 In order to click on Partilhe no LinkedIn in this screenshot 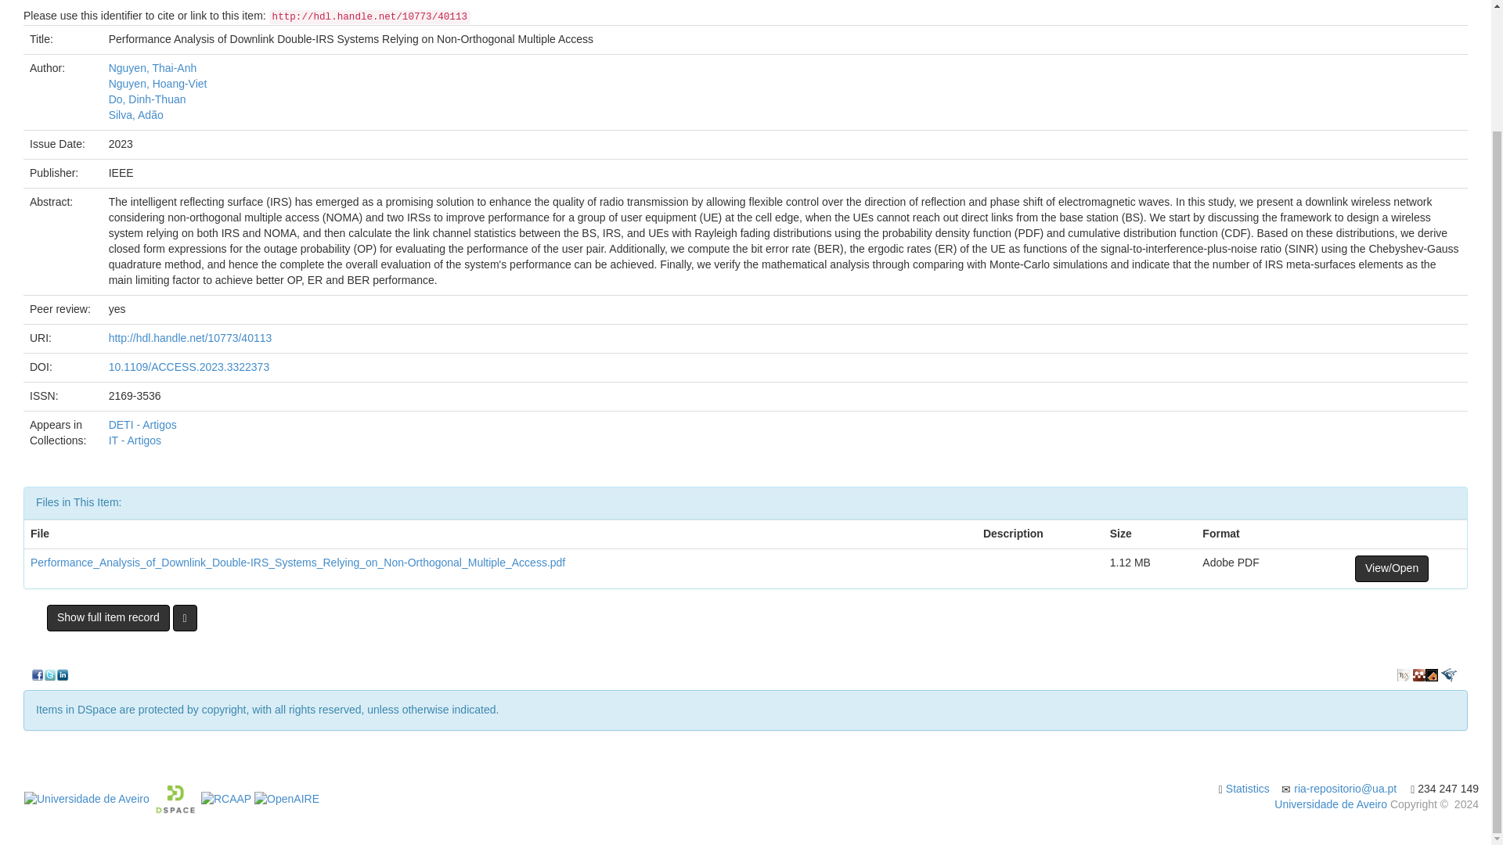, I will do `click(63, 674)`.